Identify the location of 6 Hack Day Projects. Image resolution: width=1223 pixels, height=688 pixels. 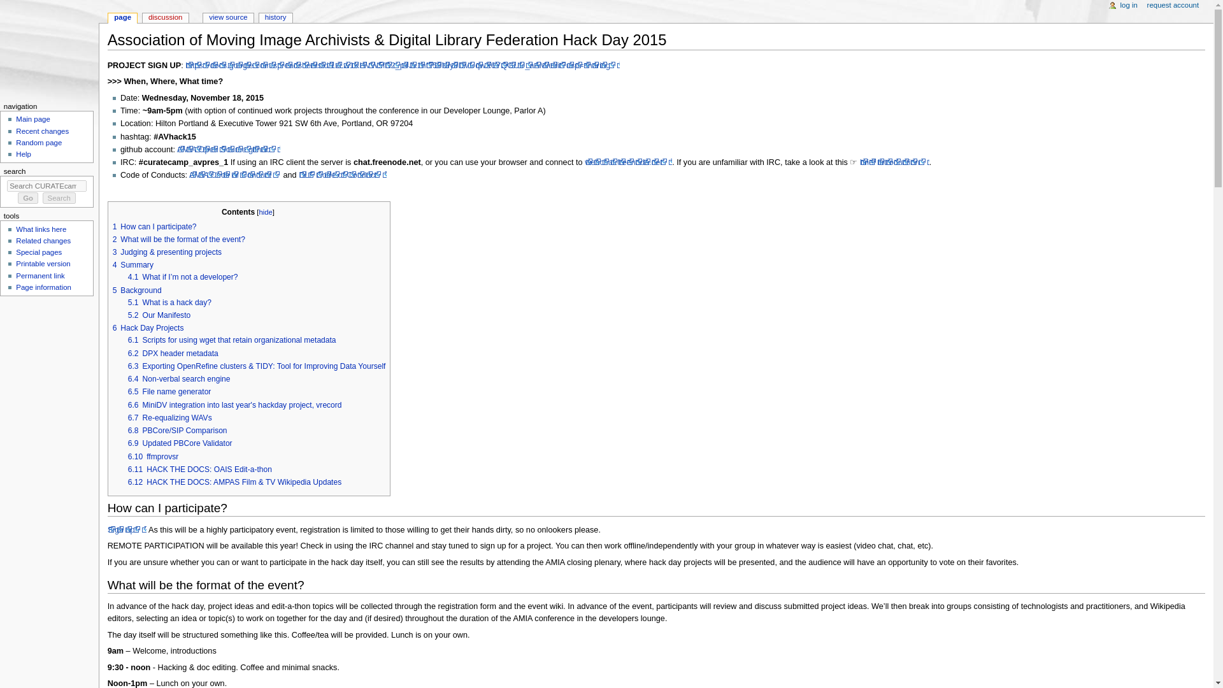
(148, 327).